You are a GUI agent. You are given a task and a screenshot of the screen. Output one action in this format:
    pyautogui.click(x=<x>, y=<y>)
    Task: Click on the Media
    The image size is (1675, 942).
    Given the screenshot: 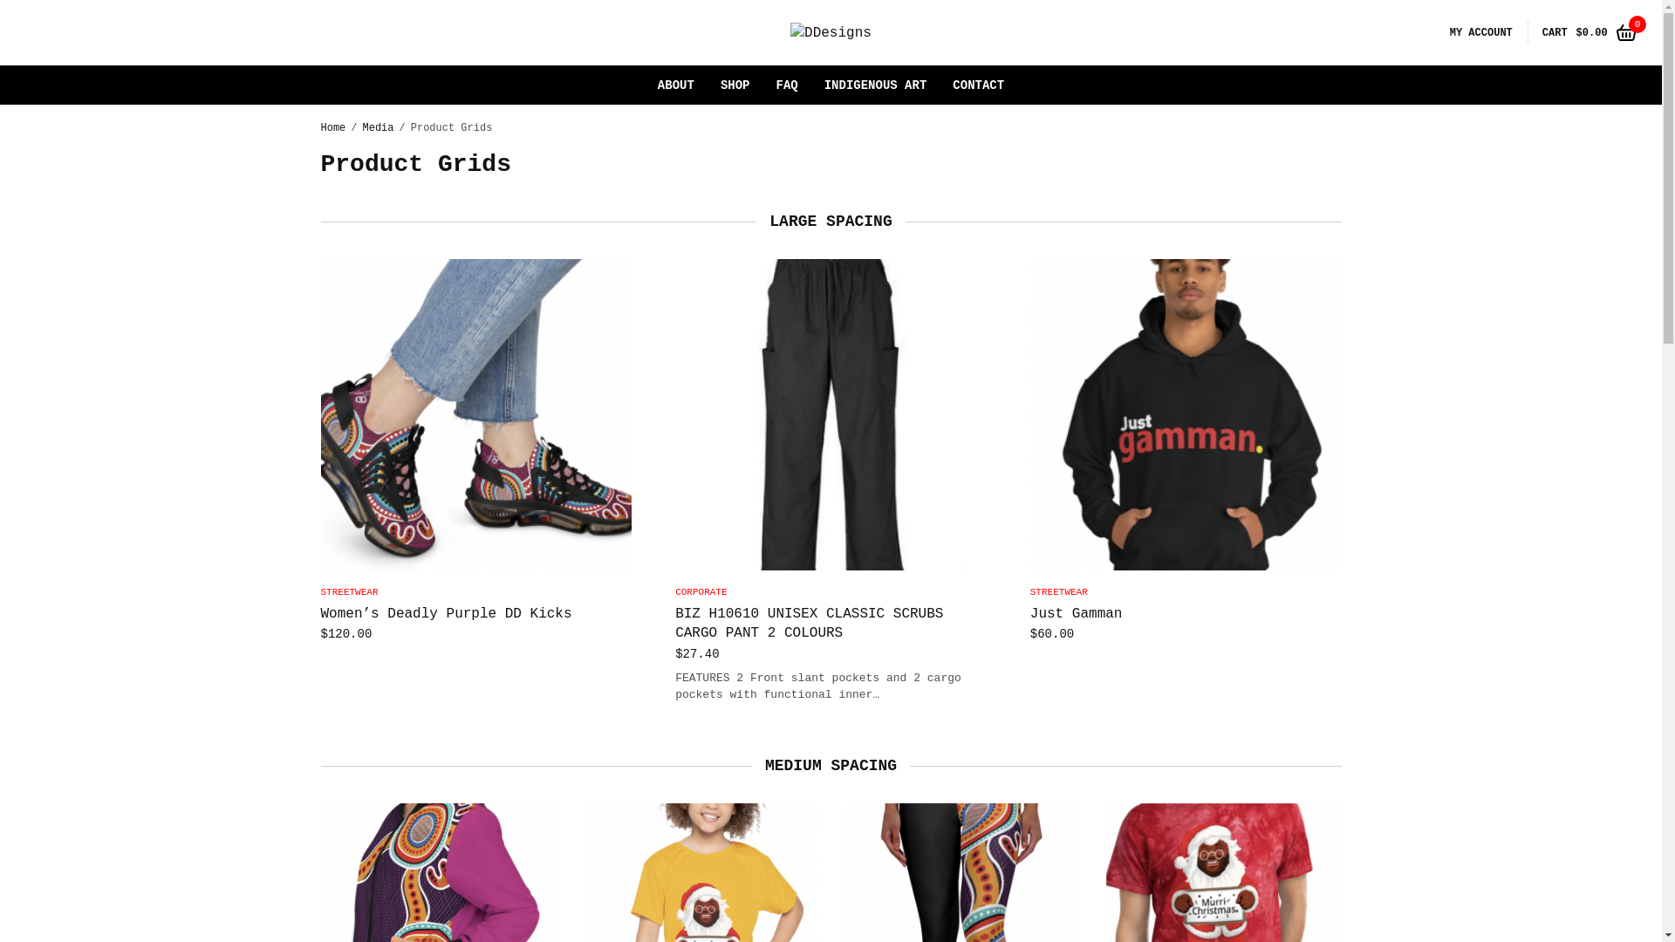 What is the action you would take?
    pyautogui.click(x=379, y=128)
    